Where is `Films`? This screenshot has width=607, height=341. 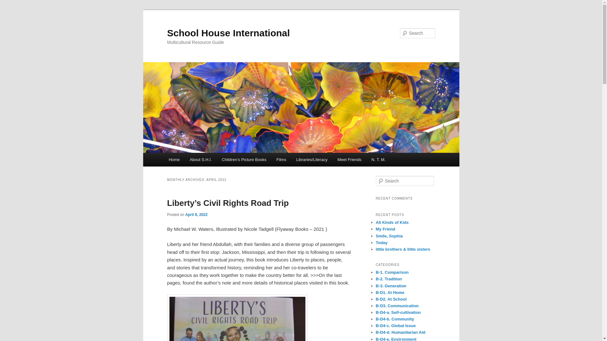 Films is located at coordinates (281, 159).